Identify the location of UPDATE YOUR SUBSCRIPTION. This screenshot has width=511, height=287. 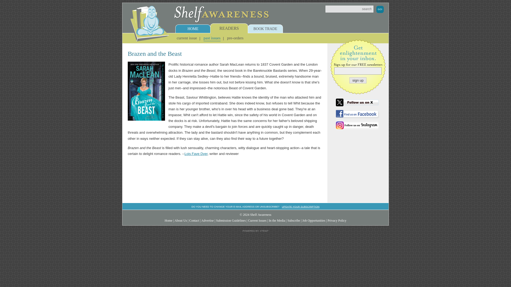
(301, 207).